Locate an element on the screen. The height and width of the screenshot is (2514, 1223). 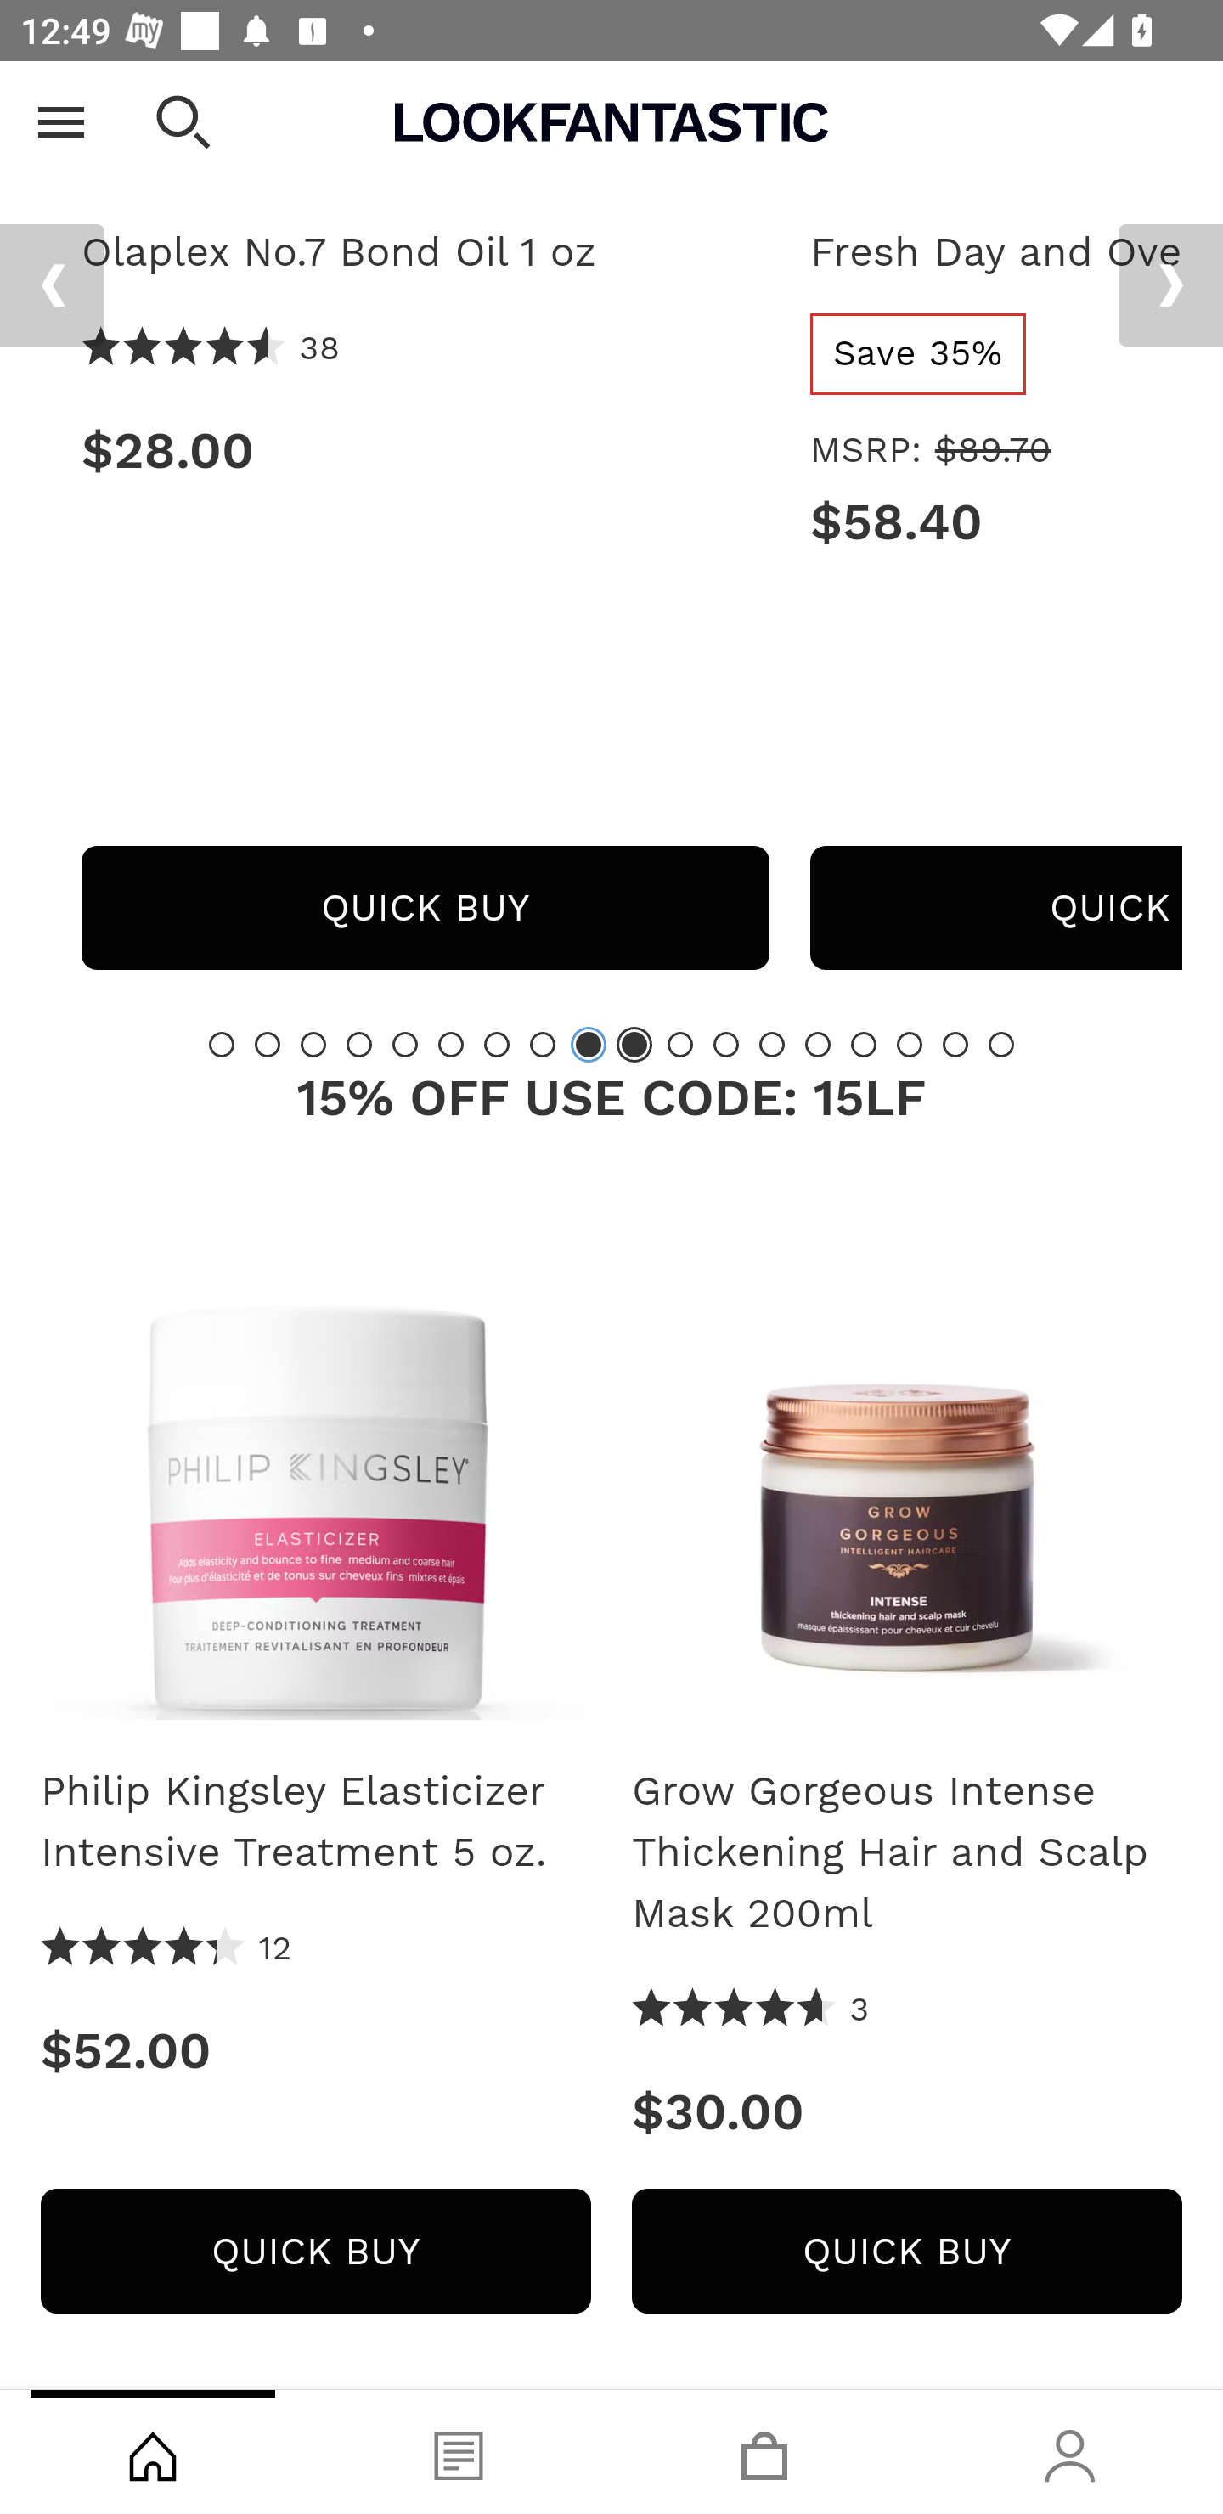
Slide 18 is located at coordinates (1000, 1046).